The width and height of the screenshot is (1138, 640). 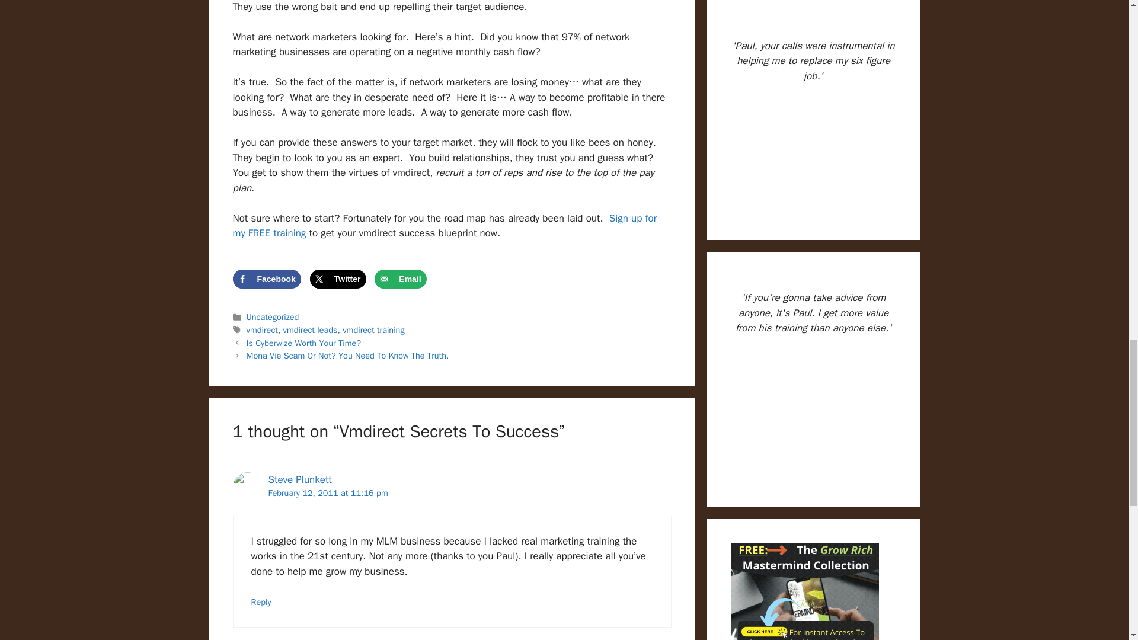 I want to click on February 12, 2011 at 11:16 pm, so click(x=327, y=493).